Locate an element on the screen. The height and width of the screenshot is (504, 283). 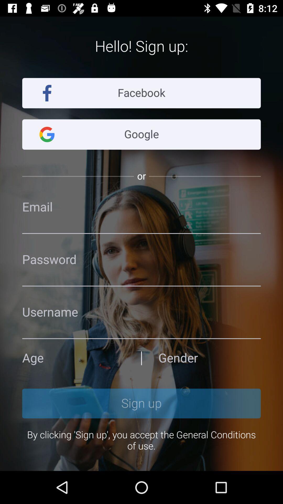
address page is located at coordinates (141, 260).